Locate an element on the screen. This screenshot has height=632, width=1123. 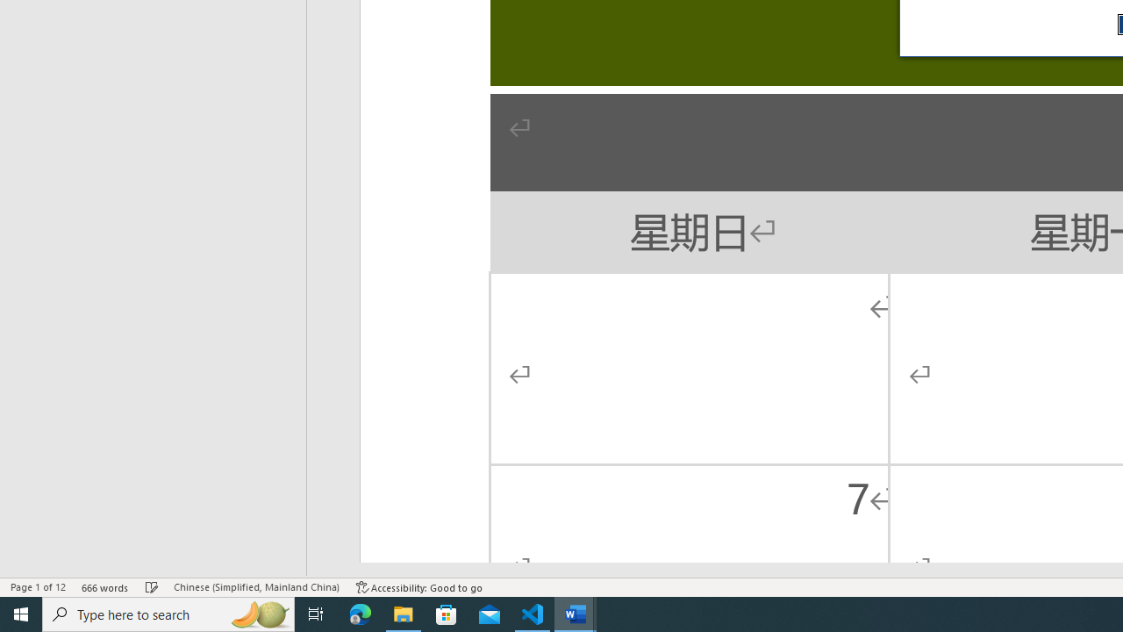
Accessibility Checker Accessibility: Good to go is located at coordinates (419, 586).